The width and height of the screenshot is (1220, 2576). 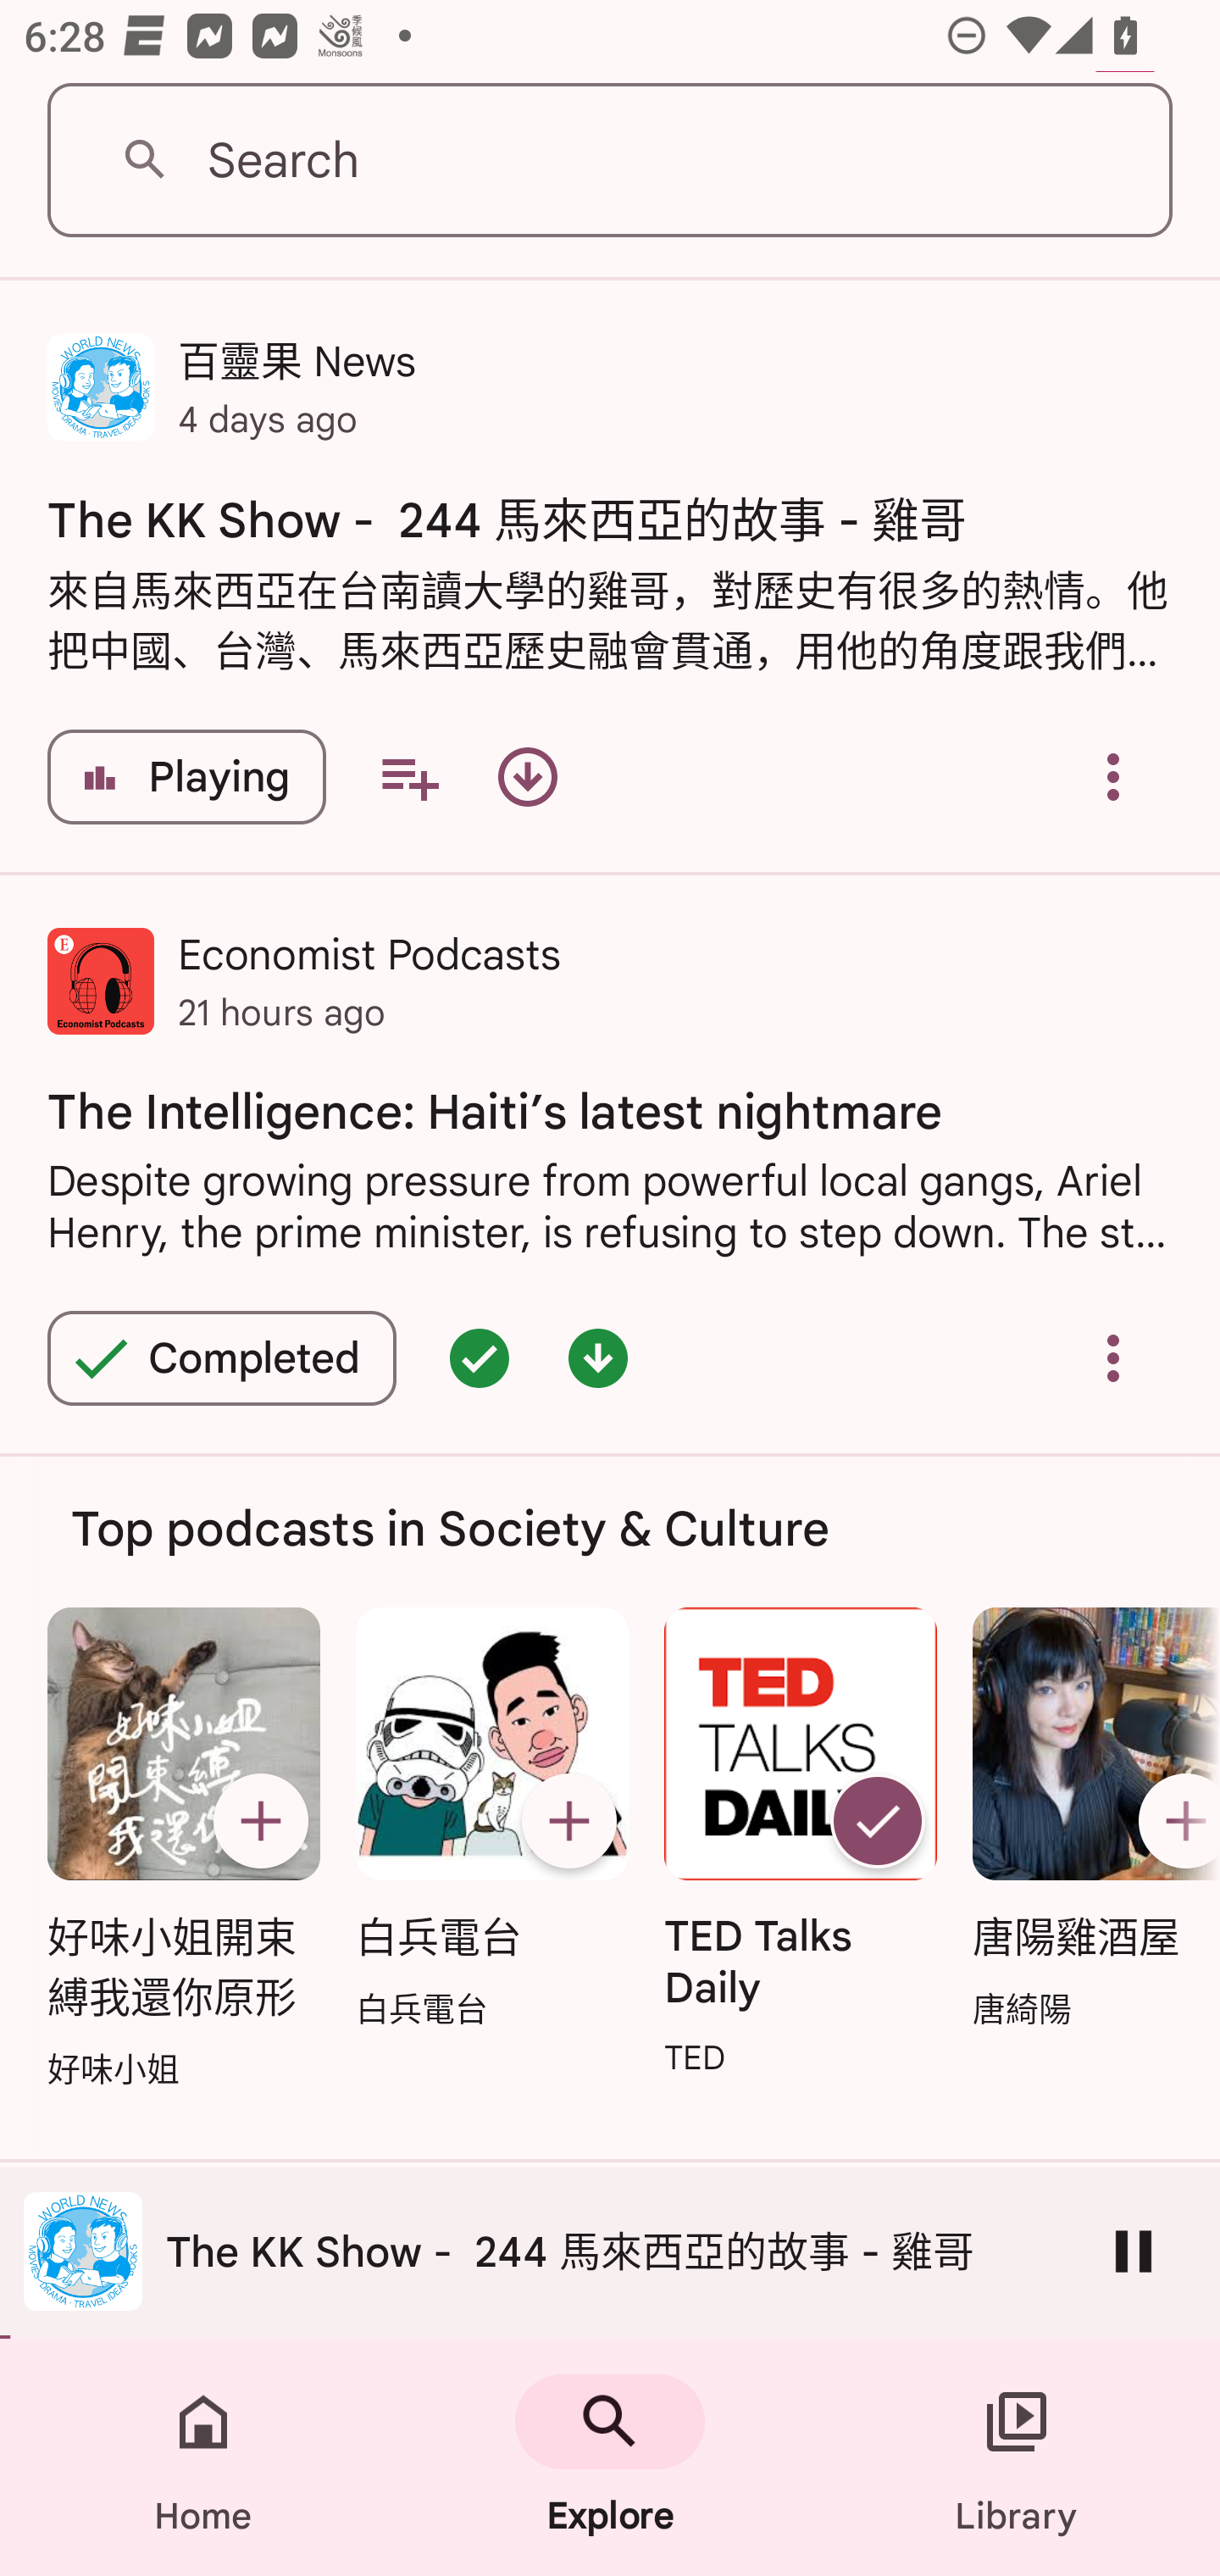 What do you see at coordinates (568, 1821) in the screenshot?
I see `Subscribe` at bounding box center [568, 1821].